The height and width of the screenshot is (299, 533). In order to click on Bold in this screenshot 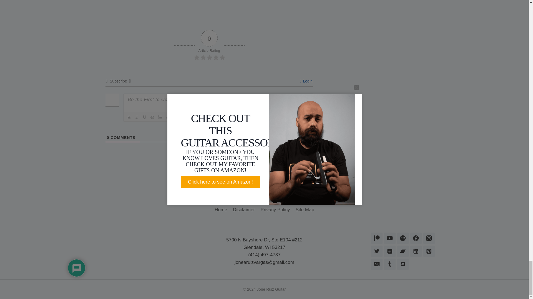, I will do `click(129, 117)`.